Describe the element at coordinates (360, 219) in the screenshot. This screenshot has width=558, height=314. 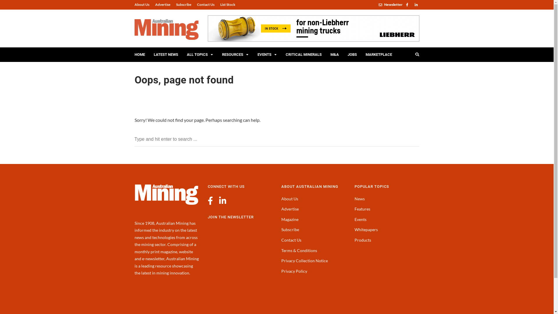
I see `Events` at that location.